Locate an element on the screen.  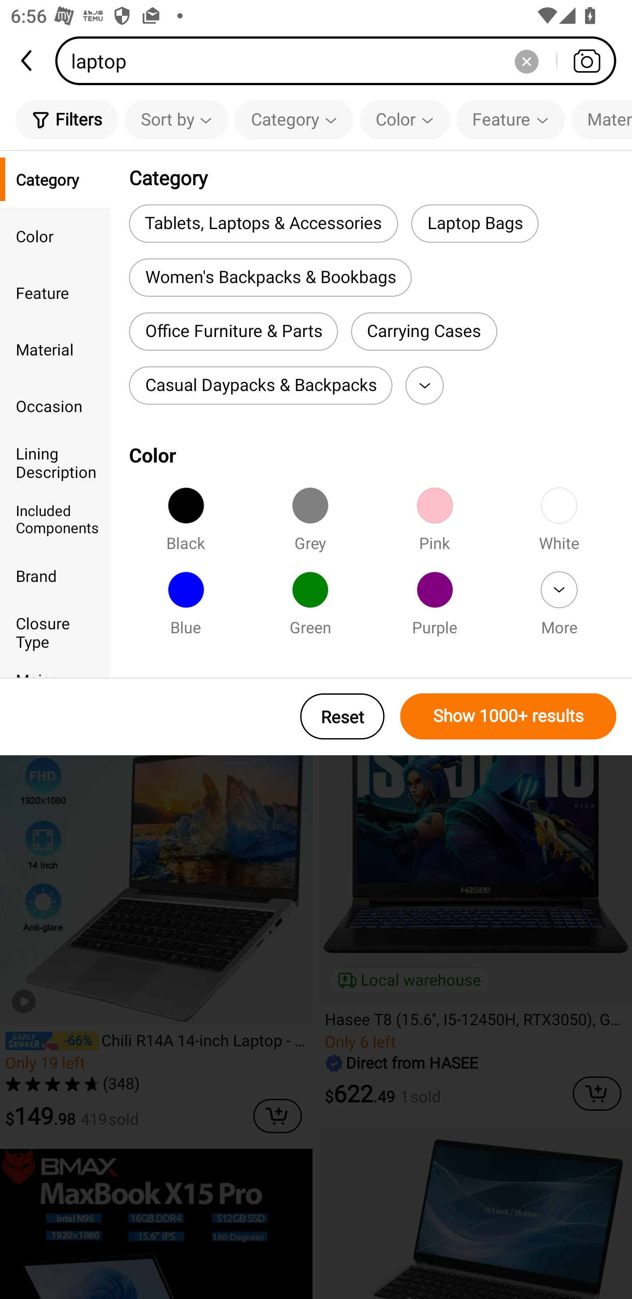
More is located at coordinates (424, 385).